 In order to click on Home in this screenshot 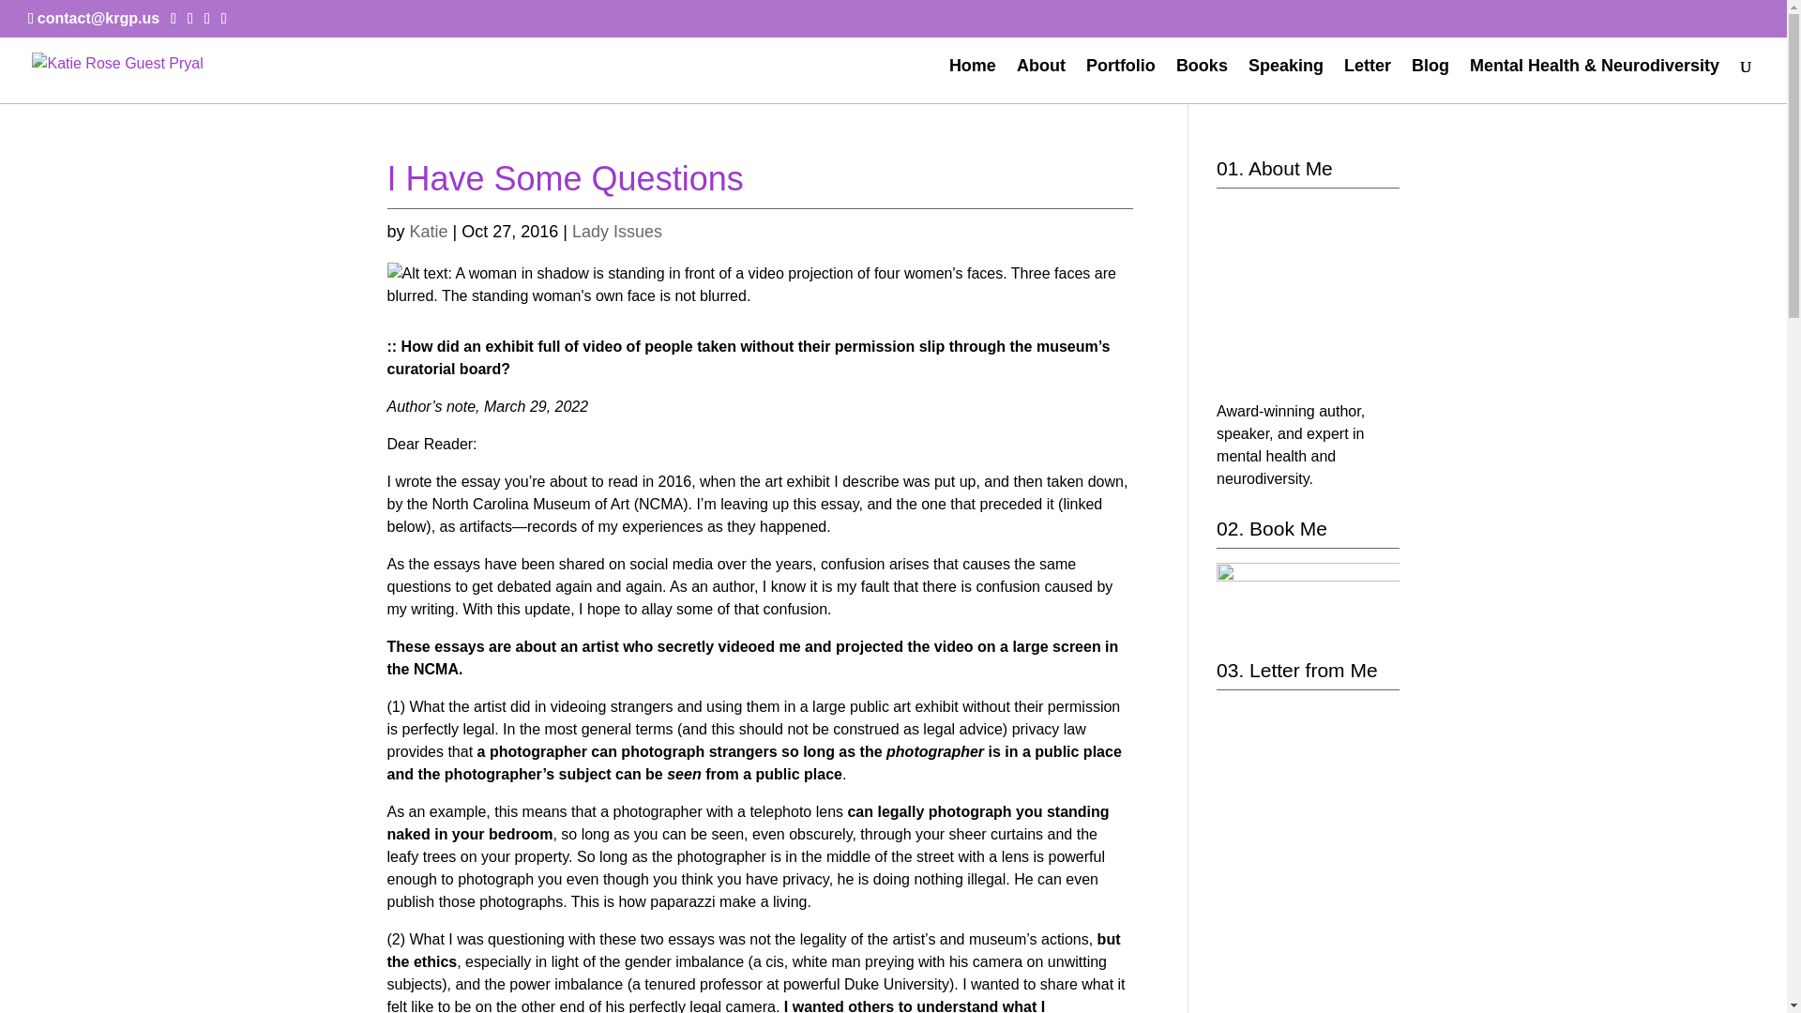, I will do `click(972, 81)`.